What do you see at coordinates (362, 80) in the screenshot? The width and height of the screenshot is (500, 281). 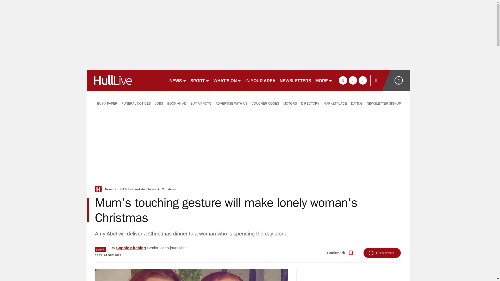 I see `instagram` at bounding box center [362, 80].